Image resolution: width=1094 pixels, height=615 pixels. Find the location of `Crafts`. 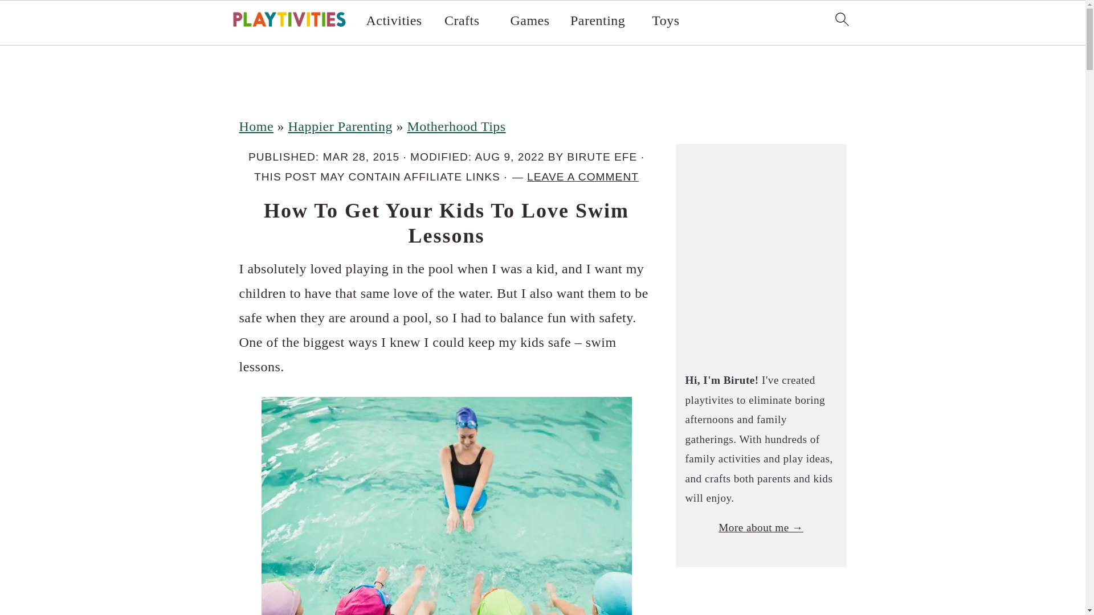

Crafts is located at coordinates (462, 20).